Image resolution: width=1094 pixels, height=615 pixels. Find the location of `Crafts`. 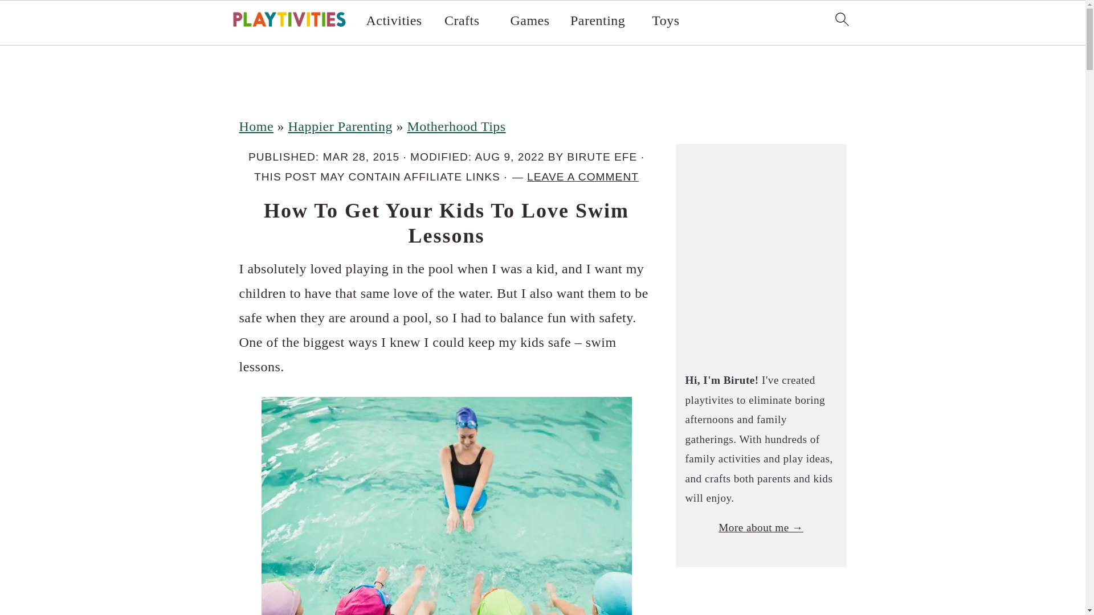

Crafts is located at coordinates (462, 20).